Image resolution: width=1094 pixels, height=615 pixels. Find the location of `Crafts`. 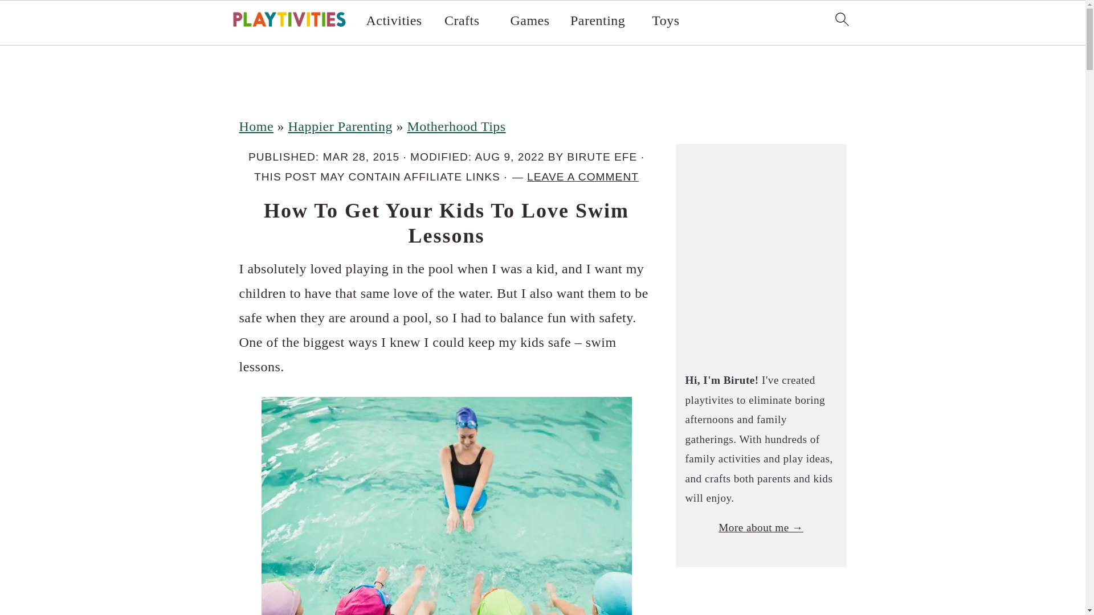

Crafts is located at coordinates (462, 20).